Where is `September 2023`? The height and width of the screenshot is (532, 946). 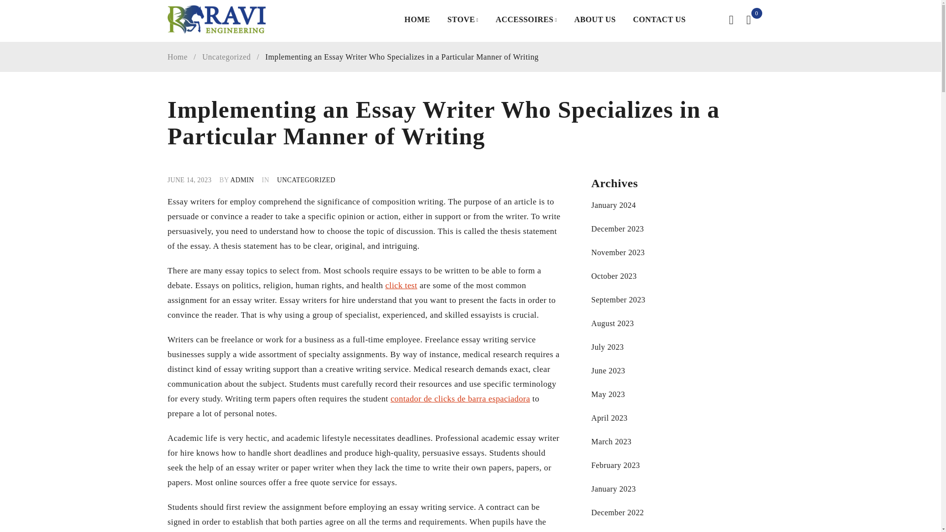
September 2023 is located at coordinates (618, 299).